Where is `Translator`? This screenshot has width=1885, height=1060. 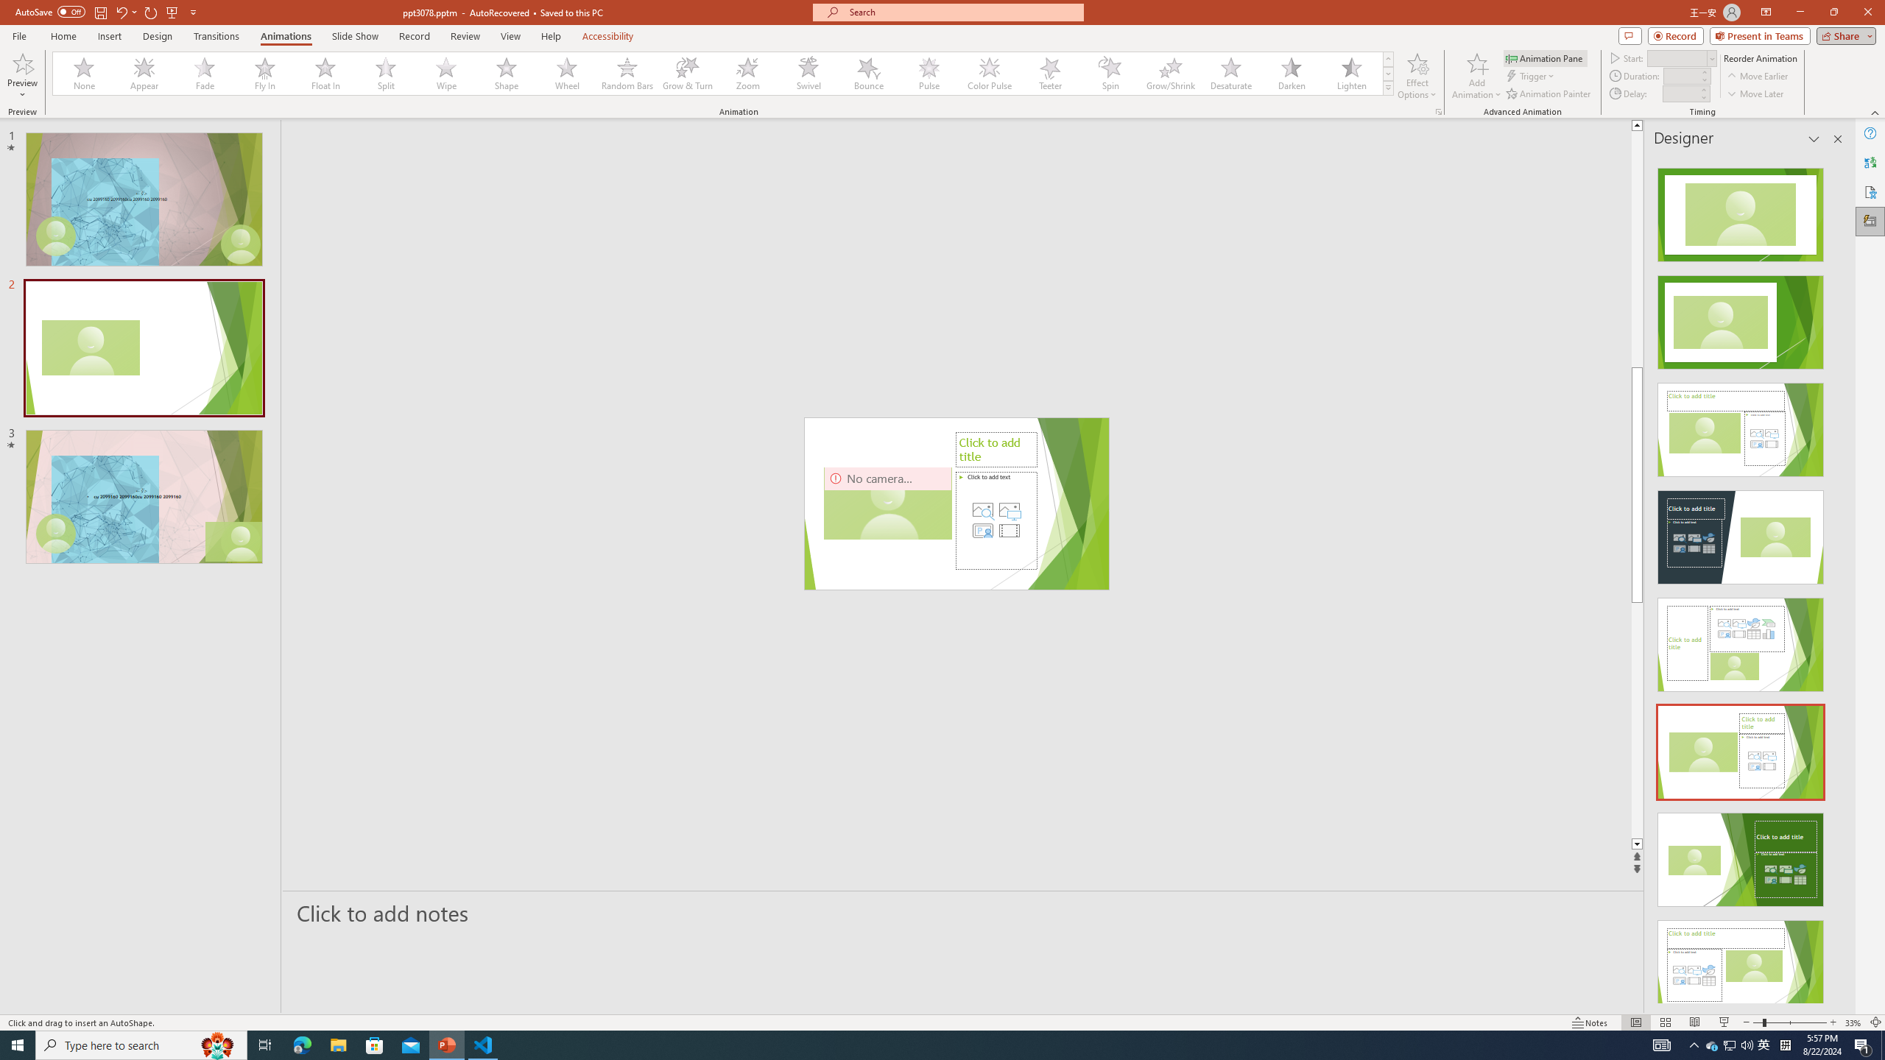 Translator is located at coordinates (1870, 162).